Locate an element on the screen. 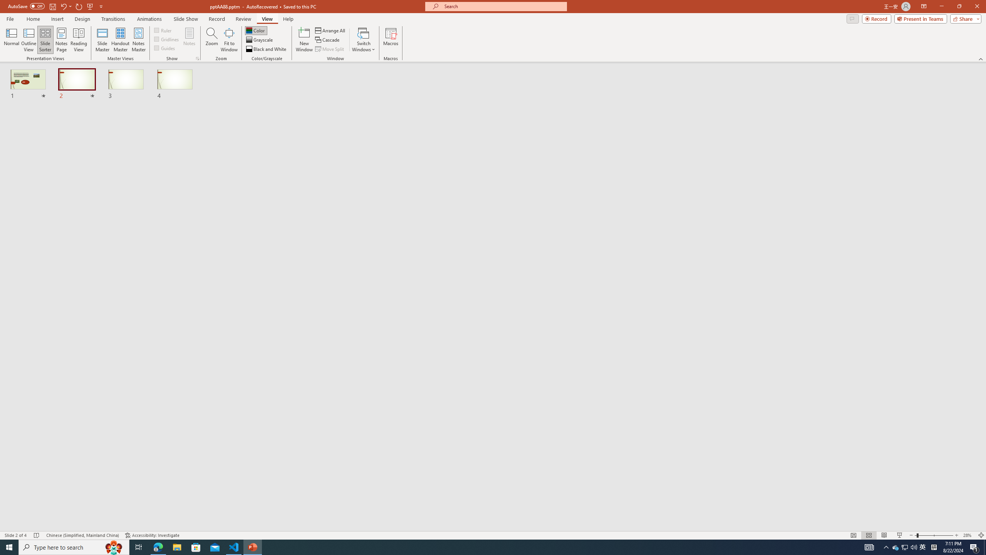 The width and height of the screenshot is (986, 555). Ruler is located at coordinates (163, 30).